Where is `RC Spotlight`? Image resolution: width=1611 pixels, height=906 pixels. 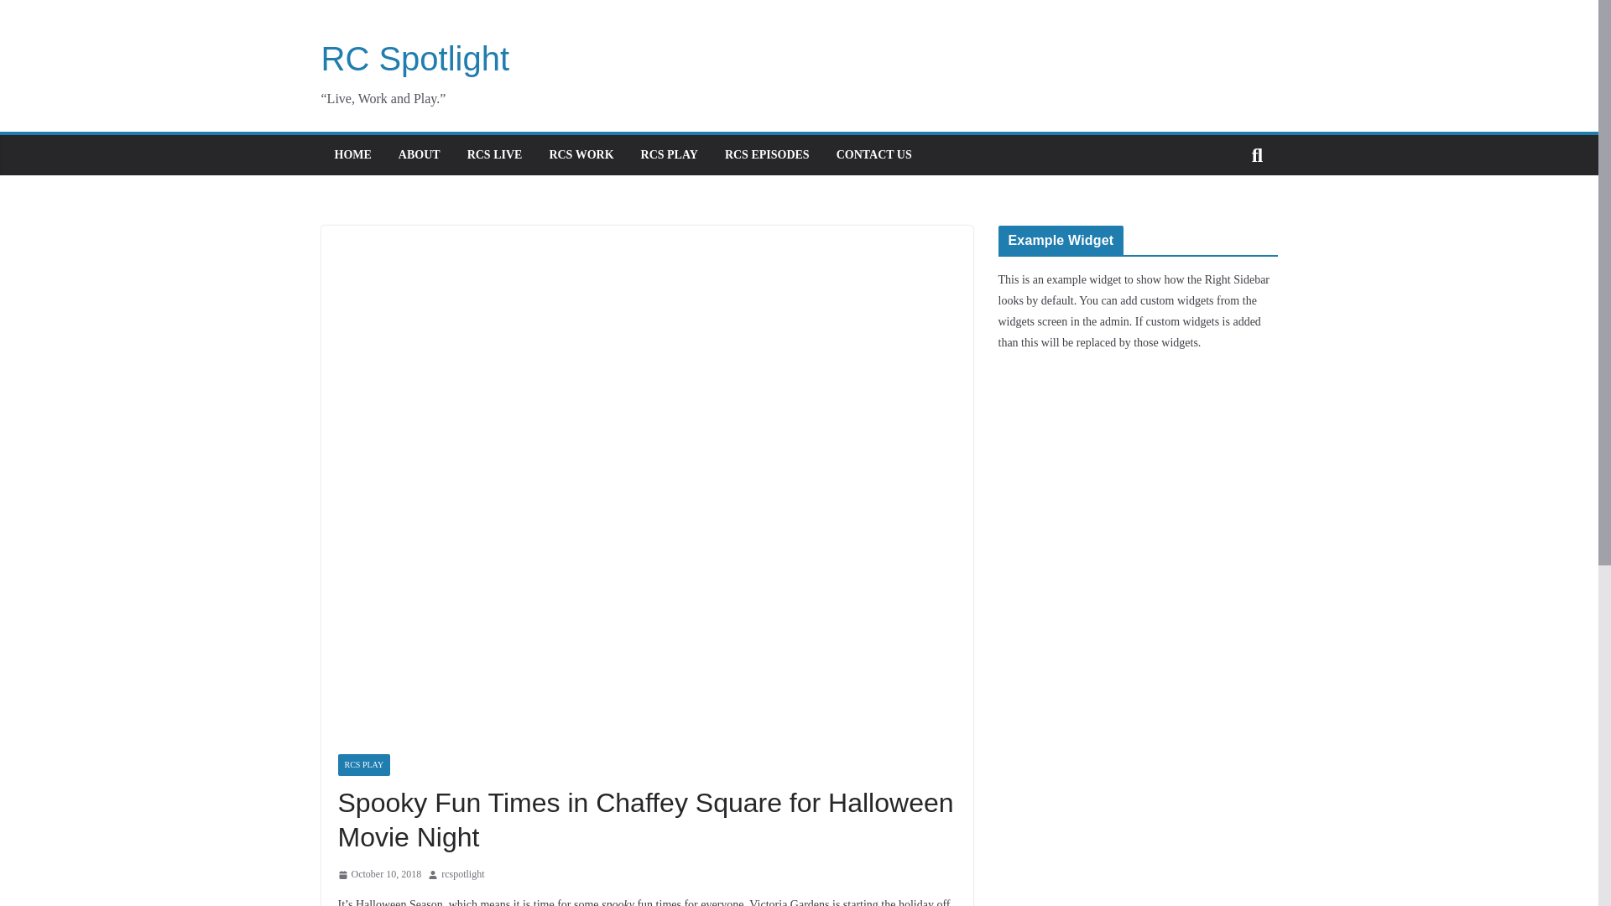
RC Spotlight is located at coordinates (414, 58).